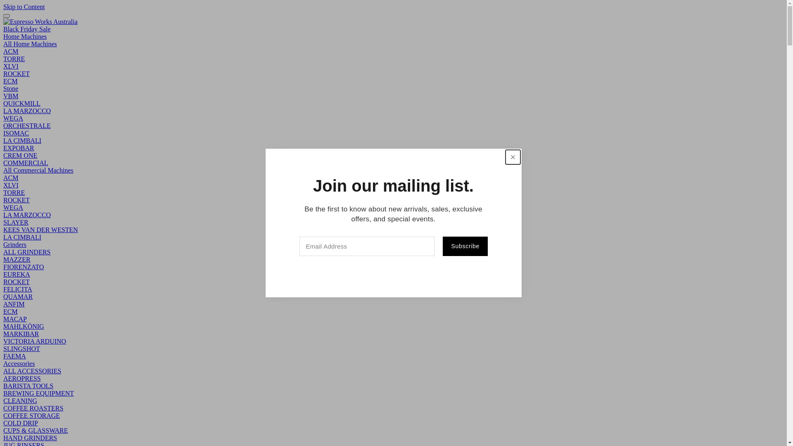  Describe the element at coordinates (22, 103) in the screenshot. I see `QUICKMILL` at that location.